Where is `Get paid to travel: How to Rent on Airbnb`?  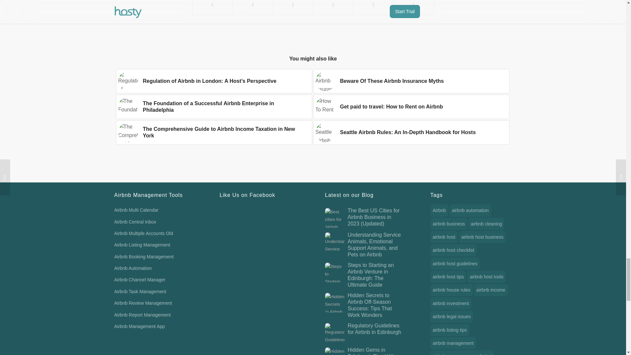 Get paid to travel: How to Rent on Airbnb is located at coordinates (411, 106).